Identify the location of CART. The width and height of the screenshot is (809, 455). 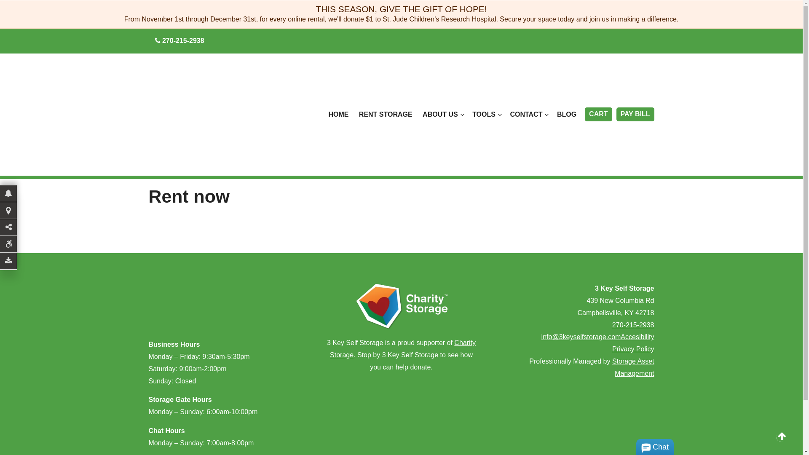
(598, 115).